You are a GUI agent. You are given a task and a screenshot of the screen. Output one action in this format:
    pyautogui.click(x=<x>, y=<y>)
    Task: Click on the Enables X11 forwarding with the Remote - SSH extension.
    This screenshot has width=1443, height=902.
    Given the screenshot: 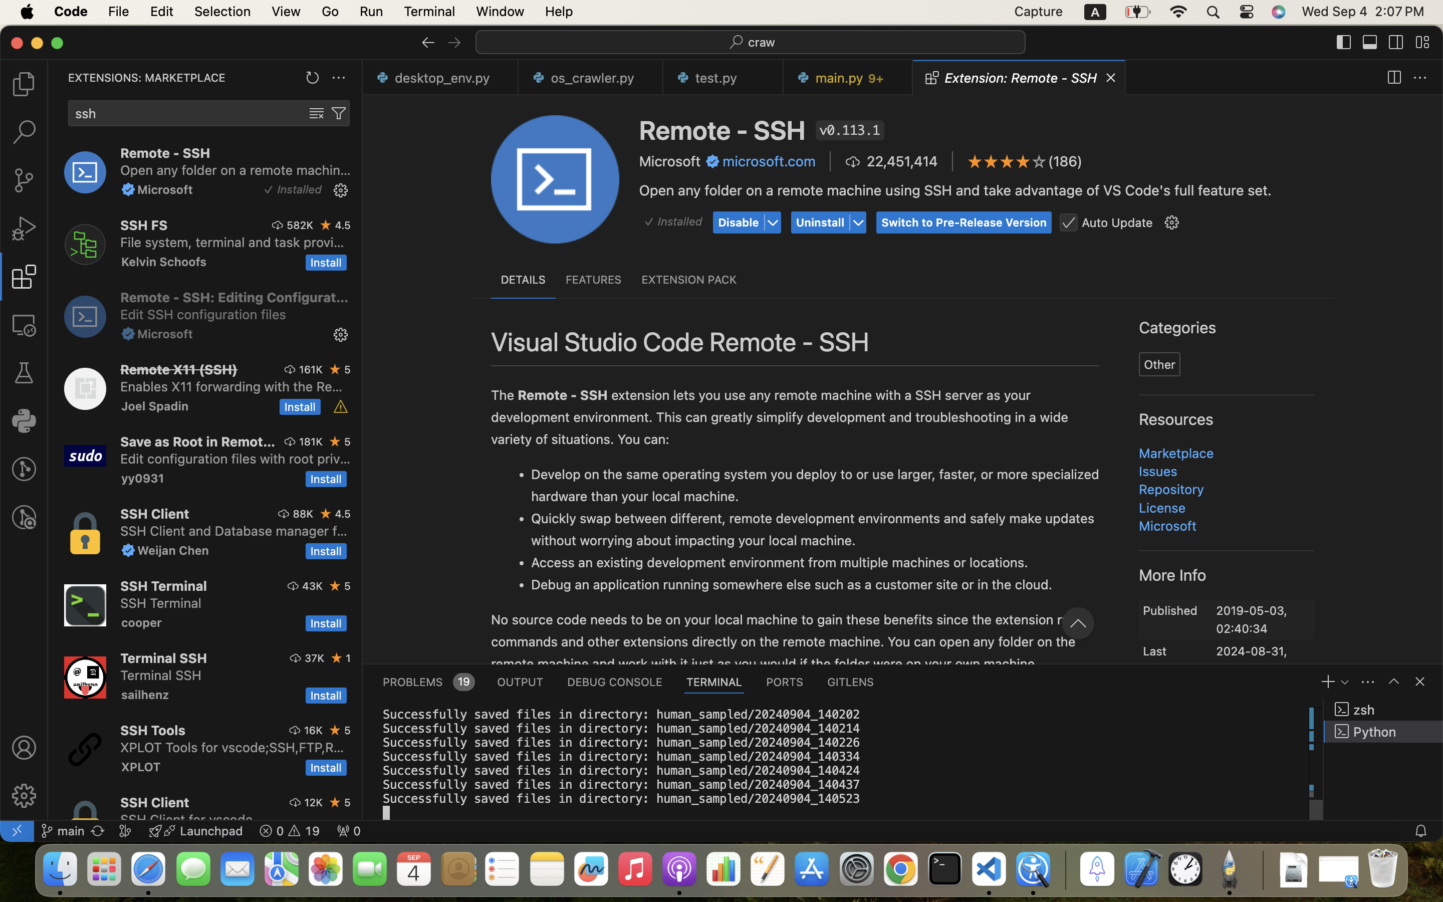 What is the action you would take?
    pyautogui.click(x=231, y=386)
    